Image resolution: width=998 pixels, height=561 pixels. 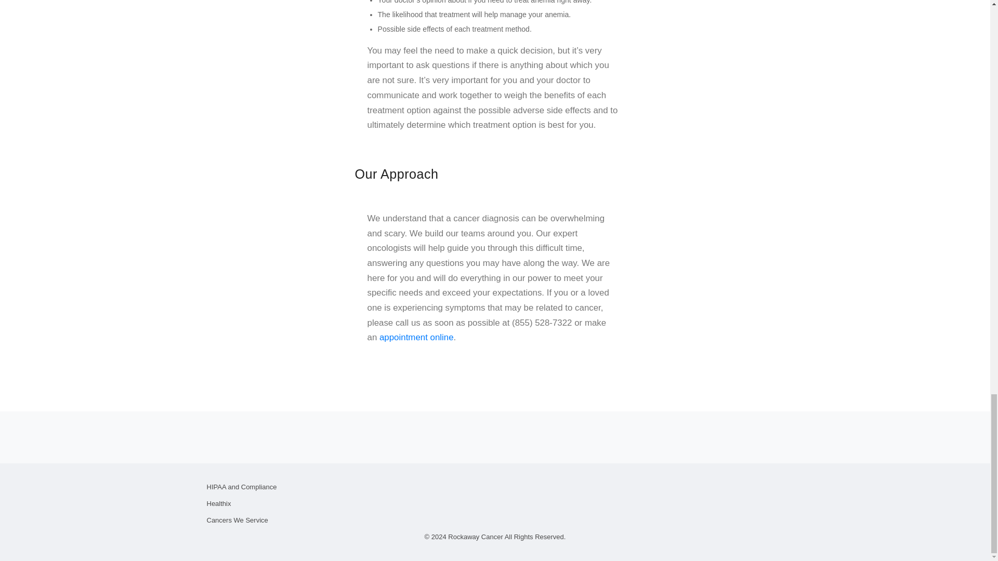 What do you see at coordinates (416, 337) in the screenshot?
I see `appointment online` at bounding box center [416, 337].